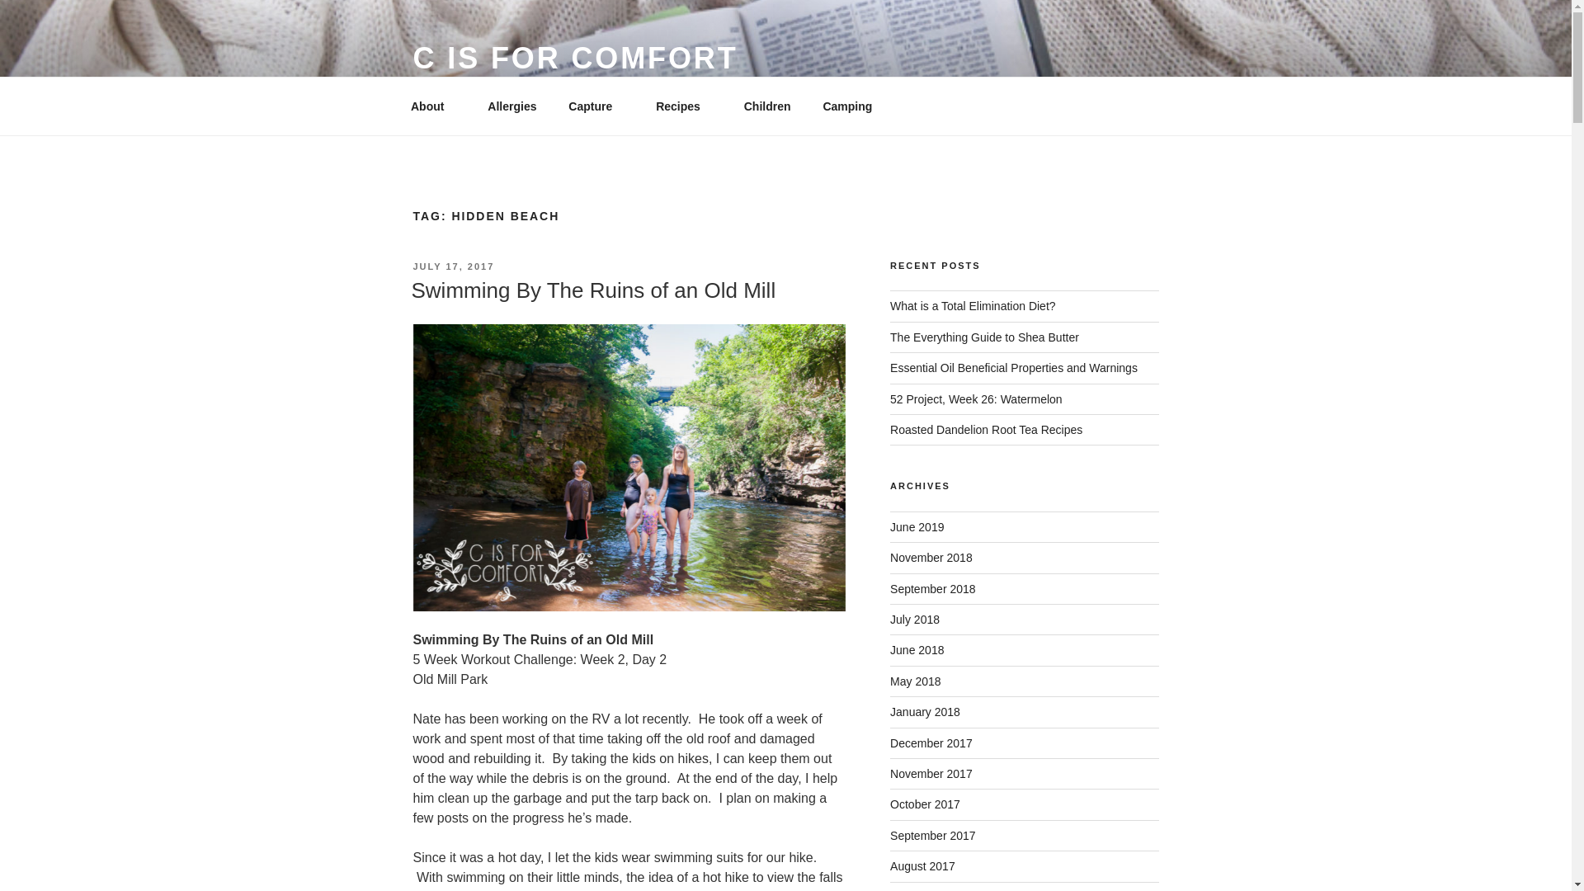  I want to click on January 2018, so click(925, 711).